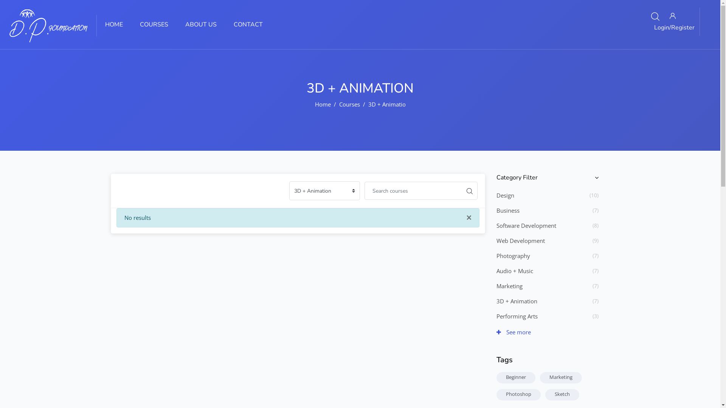  Describe the element at coordinates (517, 316) in the screenshot. I see `Performing Arts
(3)` at that location.